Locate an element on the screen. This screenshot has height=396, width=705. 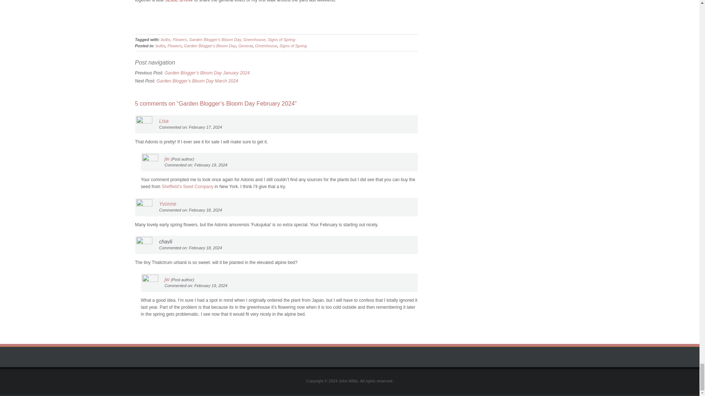
Yvonne is located at coordinates (167, 203).